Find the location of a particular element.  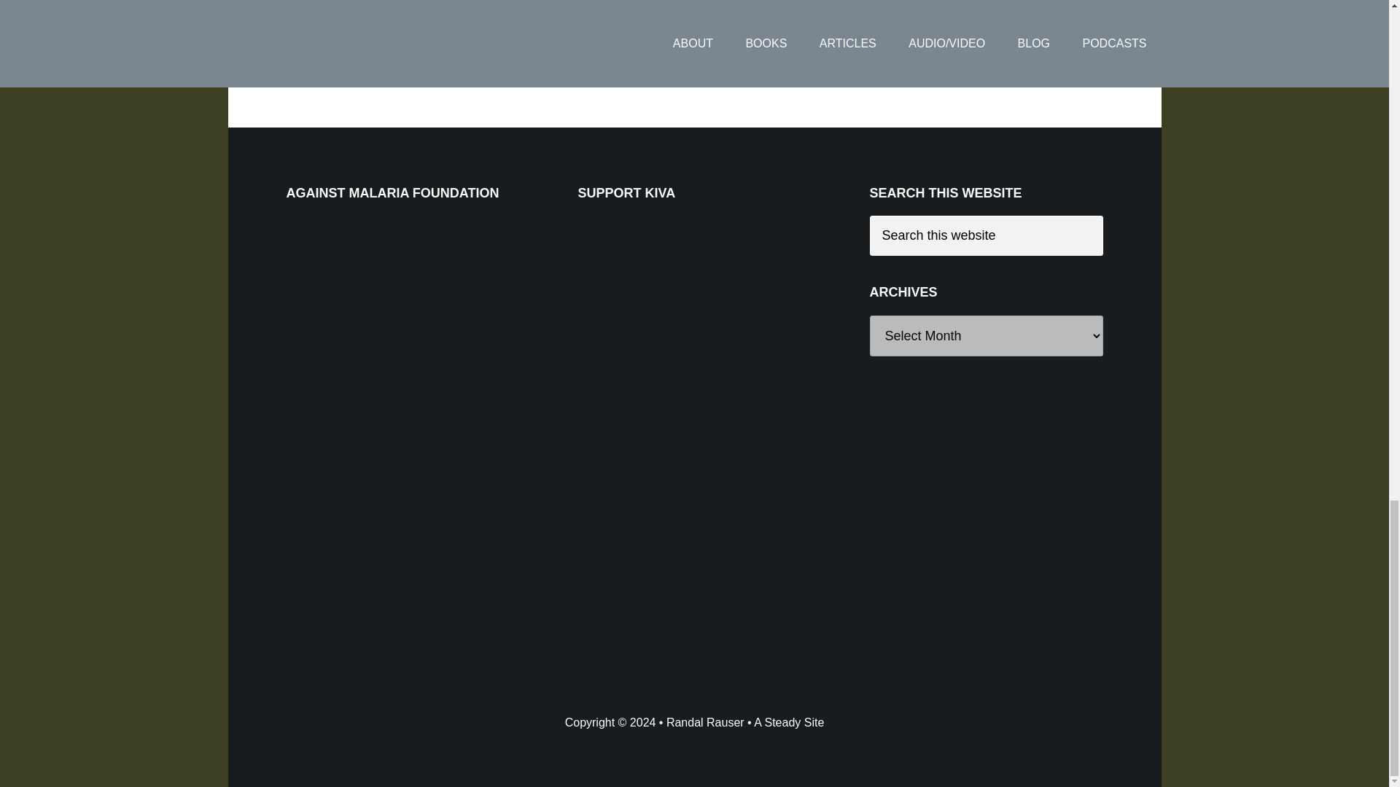

Support Kiva is located at coordinates (687, 325).